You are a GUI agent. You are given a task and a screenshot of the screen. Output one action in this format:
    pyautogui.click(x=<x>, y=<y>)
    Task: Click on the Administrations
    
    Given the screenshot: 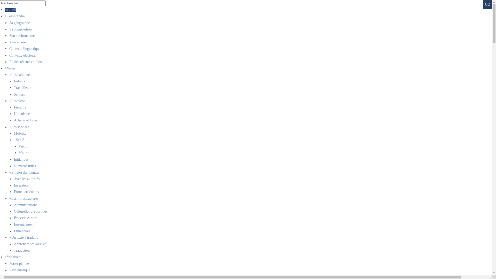 What is the action you would take?
    pyautogui.click(x=26, y=205)
    